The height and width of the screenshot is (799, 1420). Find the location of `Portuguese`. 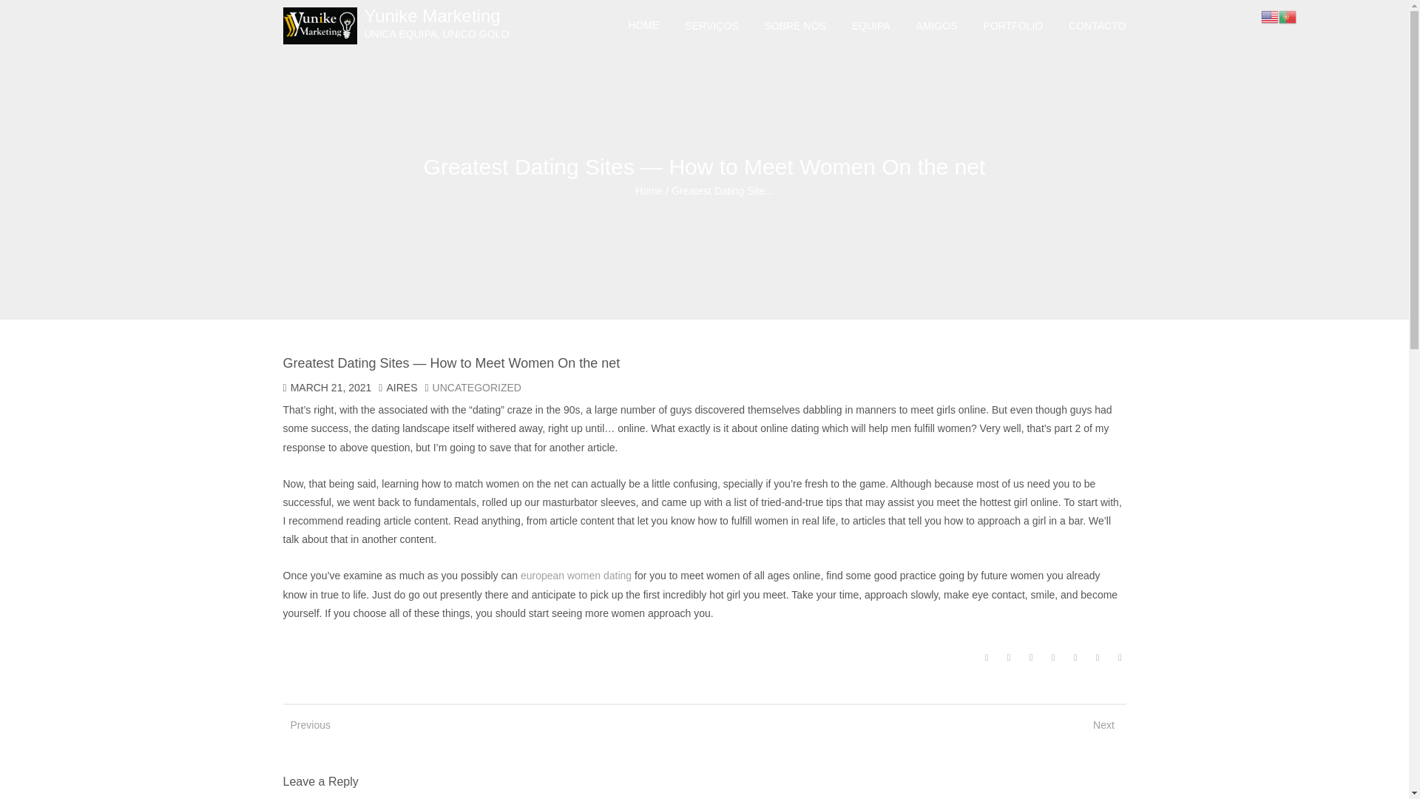

Portuguese is located at coordinates (1287, 16).